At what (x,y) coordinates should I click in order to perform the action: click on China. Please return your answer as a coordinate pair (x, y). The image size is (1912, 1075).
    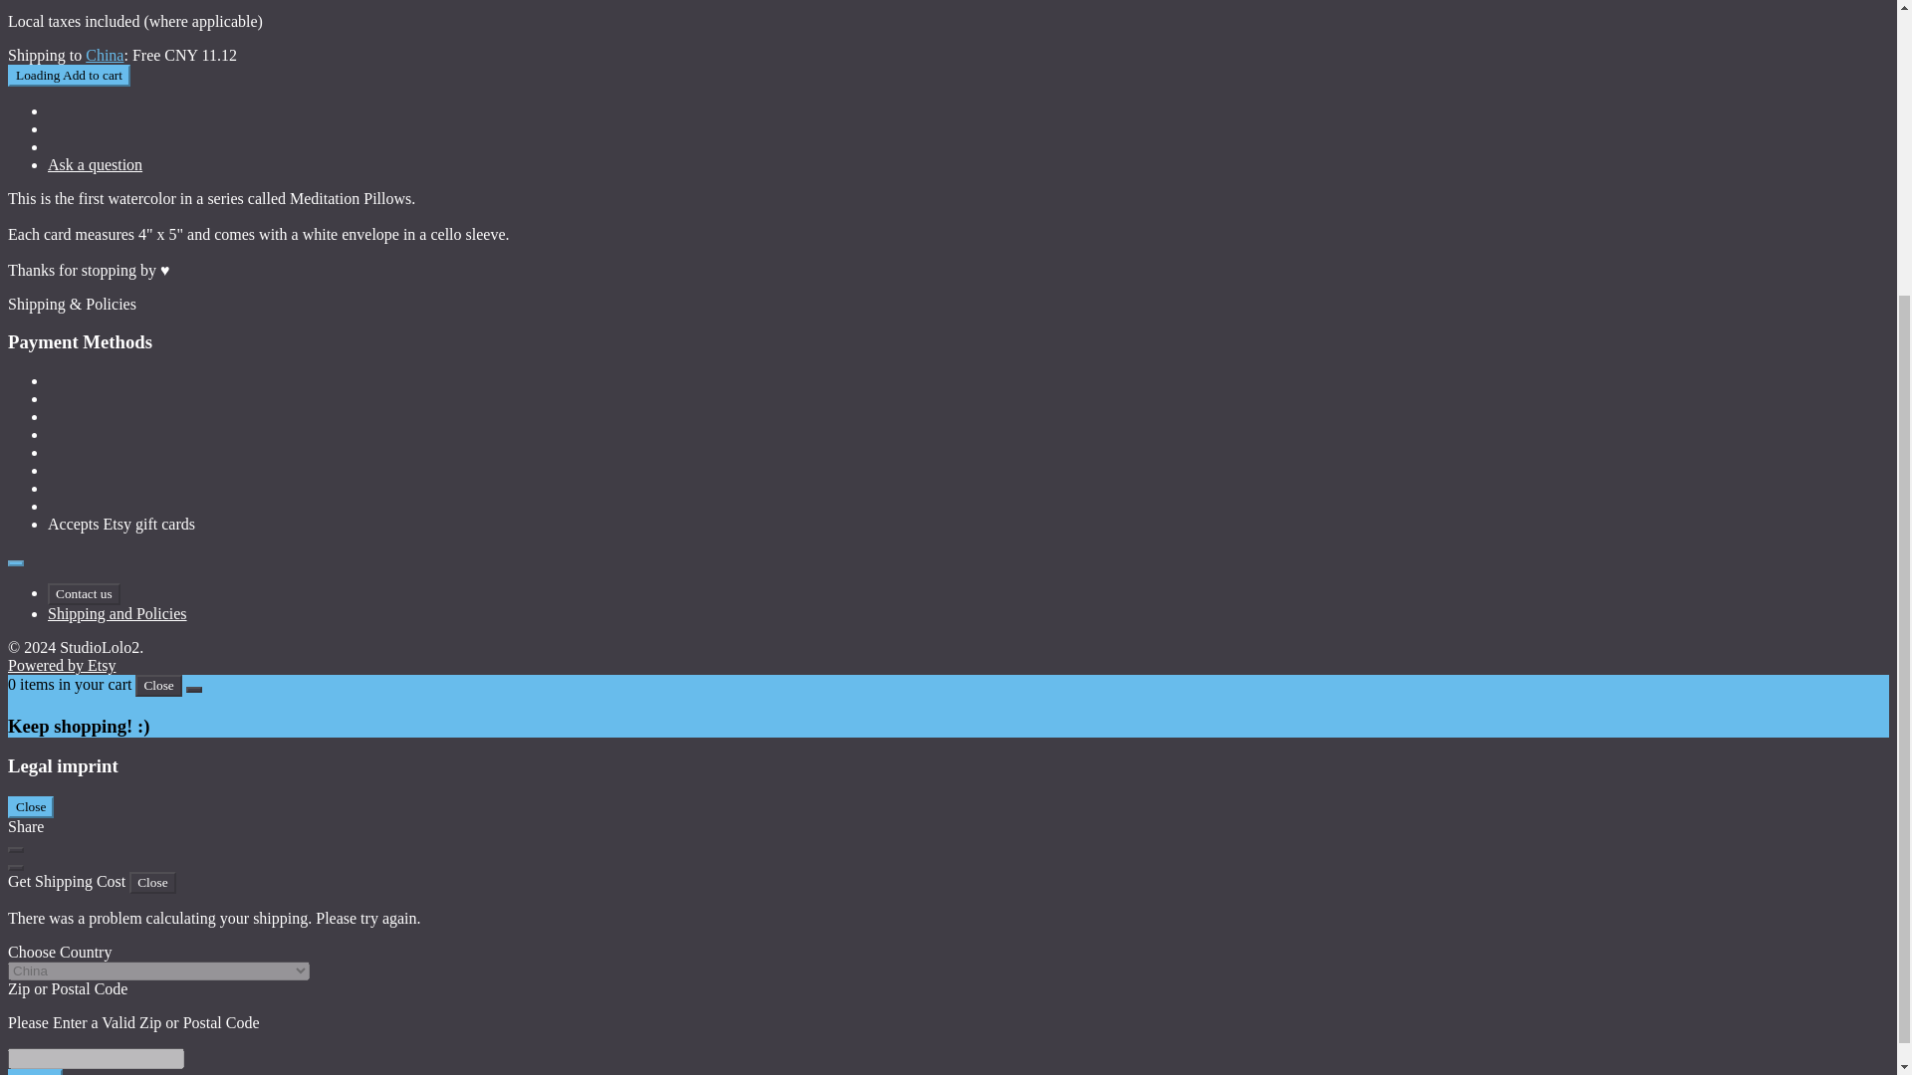
    Looking at the image, I should click on (105, 55).